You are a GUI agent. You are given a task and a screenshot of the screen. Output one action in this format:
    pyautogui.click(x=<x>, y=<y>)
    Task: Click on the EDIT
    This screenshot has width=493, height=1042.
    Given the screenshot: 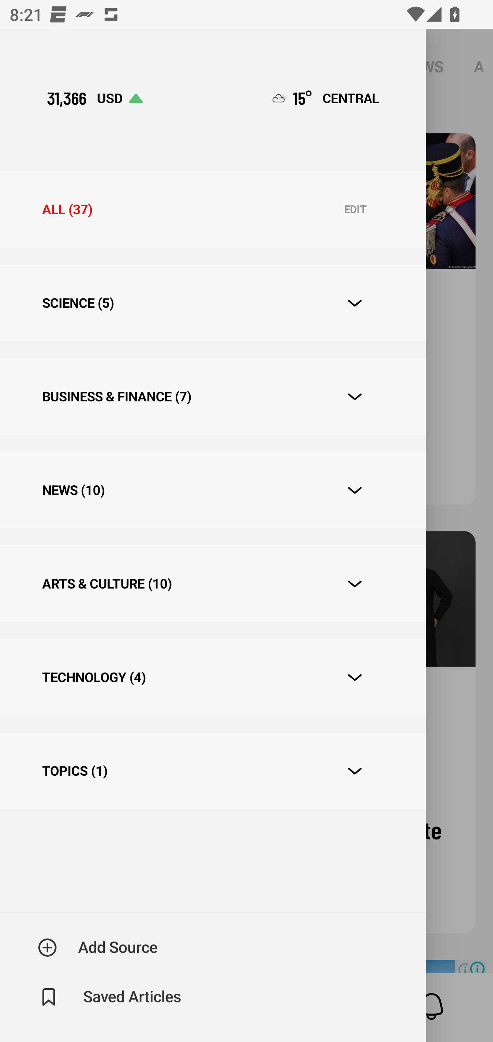 What is the action you would take?
    pyautogui.click(x=355, y=210)
    